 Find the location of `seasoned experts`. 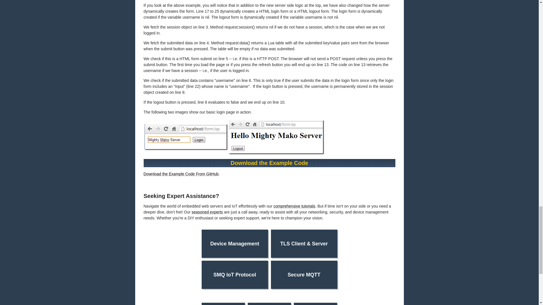

seasoned experts is located at coordinates (207, 212).